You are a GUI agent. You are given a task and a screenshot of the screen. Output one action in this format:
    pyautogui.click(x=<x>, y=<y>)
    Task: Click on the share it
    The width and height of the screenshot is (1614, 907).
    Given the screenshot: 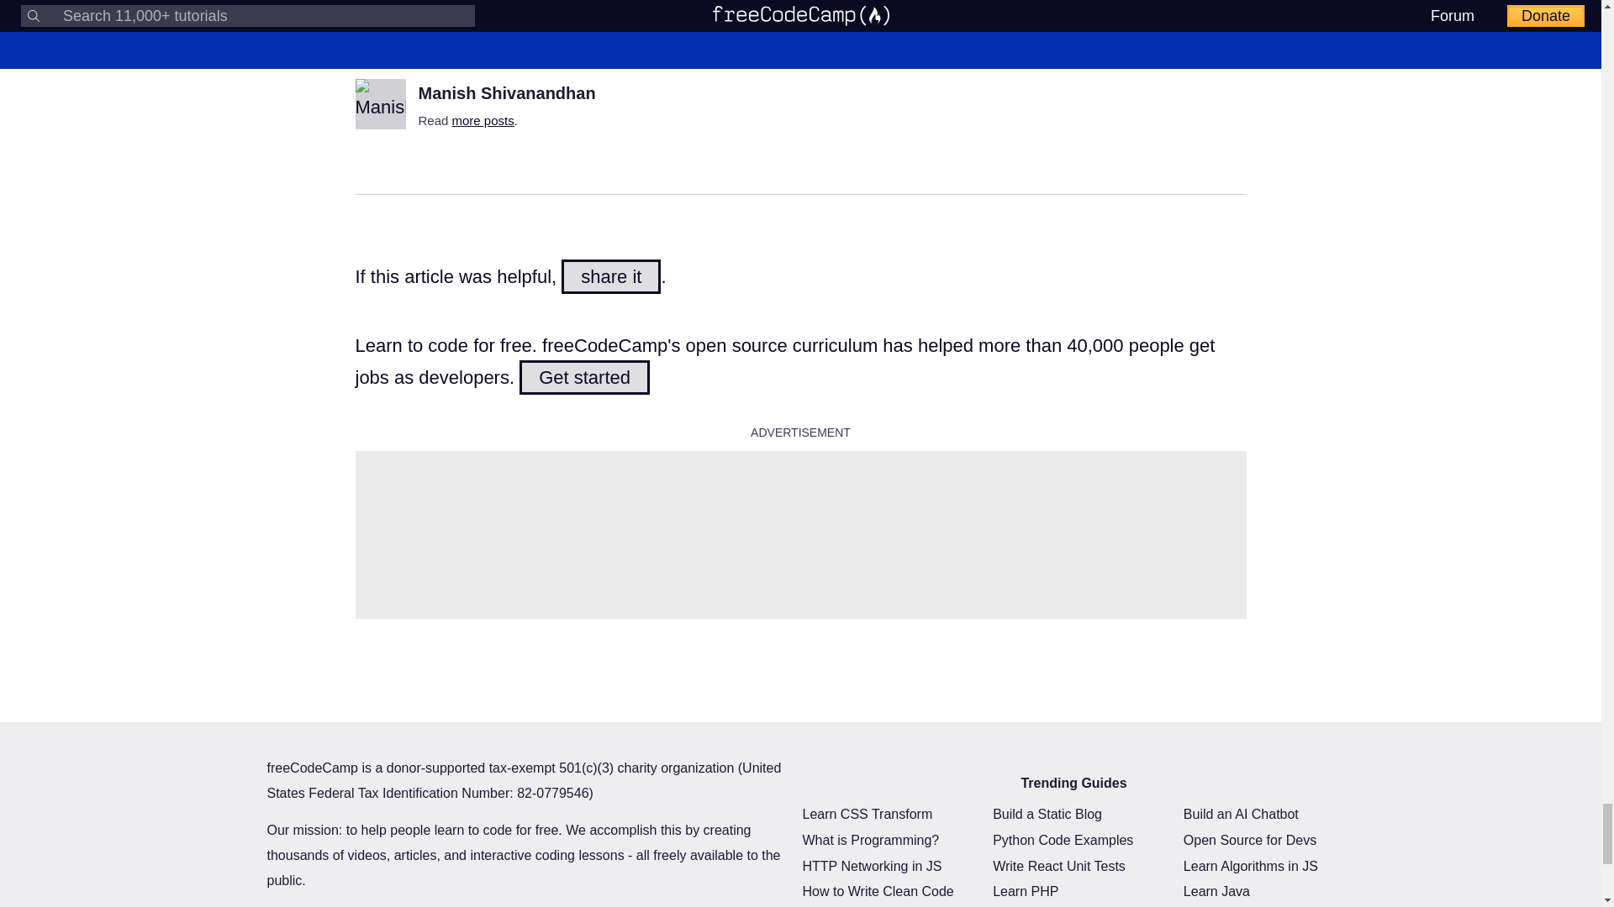 What is the action you would take?
    pyautogui.click(x=610, y=275)
    